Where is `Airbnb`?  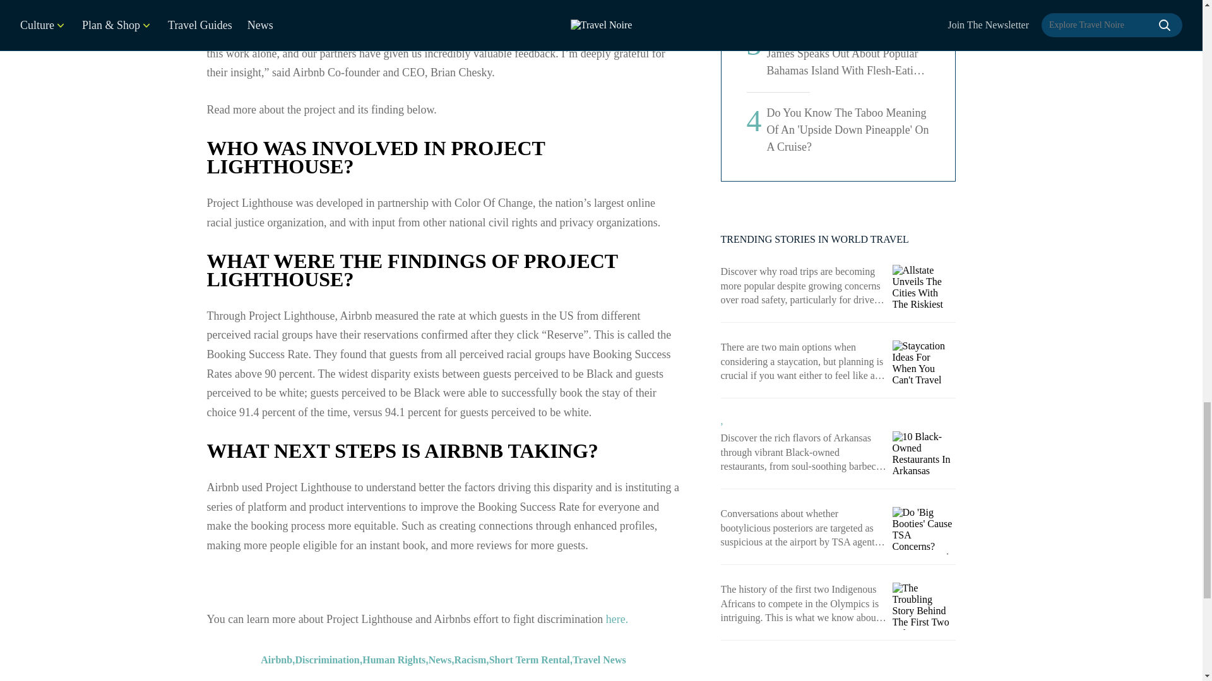 Airbnb is located at coordinates (276, 288).